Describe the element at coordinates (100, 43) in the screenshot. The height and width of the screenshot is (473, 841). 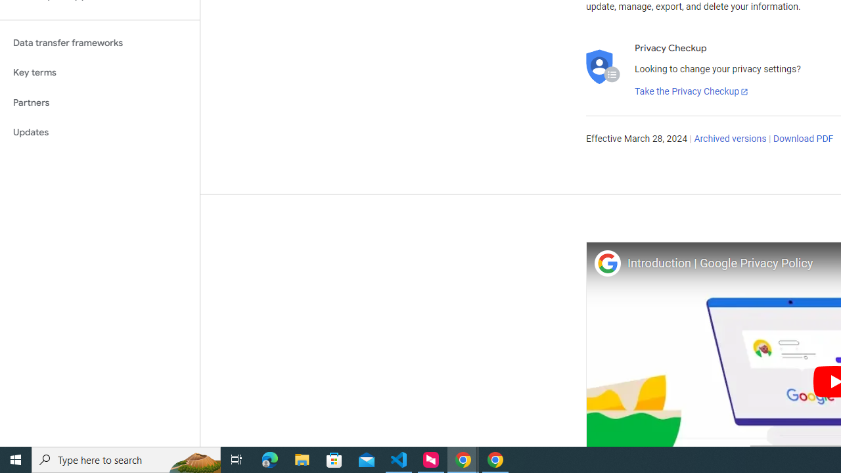
I see `Data transfer frameworks` at that location.